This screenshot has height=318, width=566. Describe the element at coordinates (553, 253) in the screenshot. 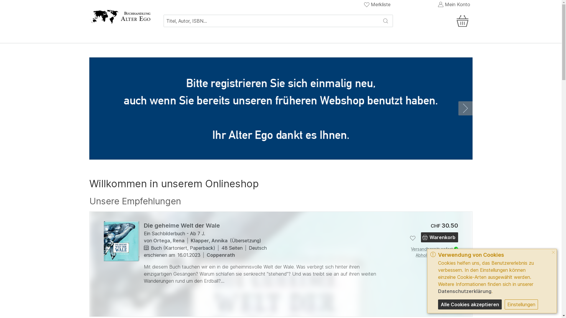

I see `Schliessen` at that location.